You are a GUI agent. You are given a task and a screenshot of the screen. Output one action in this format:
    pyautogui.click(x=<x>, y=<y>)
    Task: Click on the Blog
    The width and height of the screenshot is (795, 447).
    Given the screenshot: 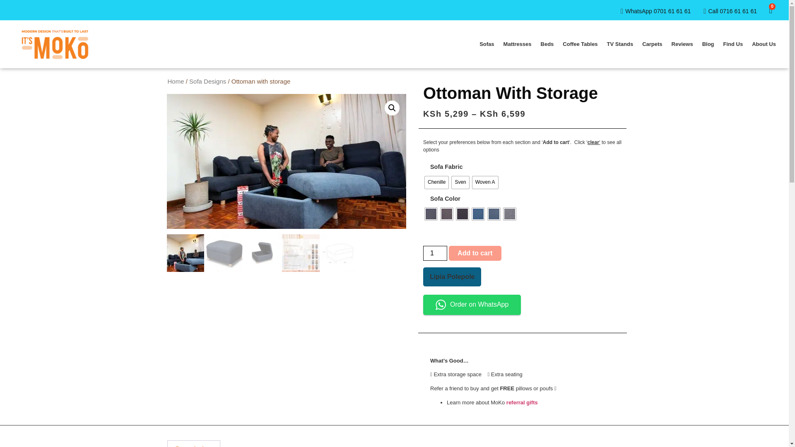 What is the action you would take?
    pyautogui.click(x=708, y=44)
    